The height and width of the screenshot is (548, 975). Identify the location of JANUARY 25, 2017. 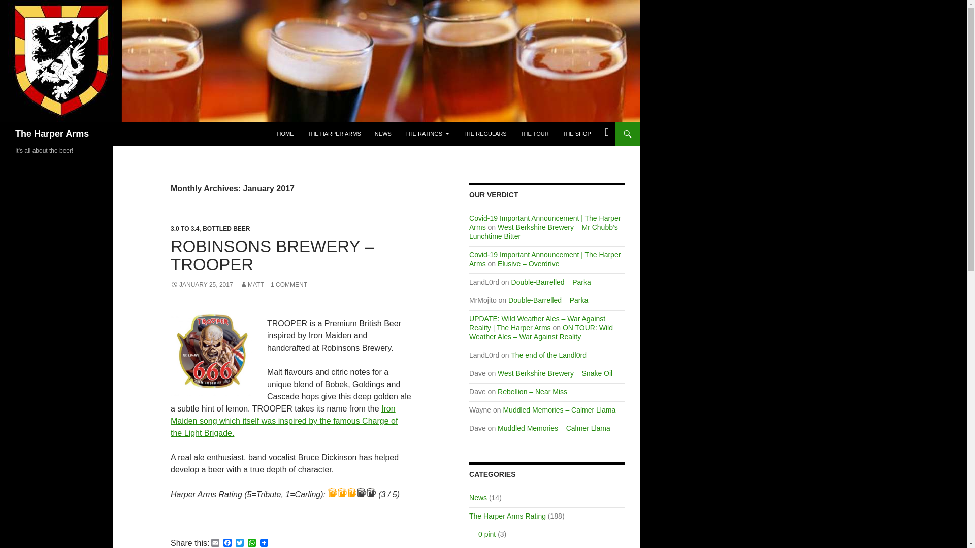
(202, 285).